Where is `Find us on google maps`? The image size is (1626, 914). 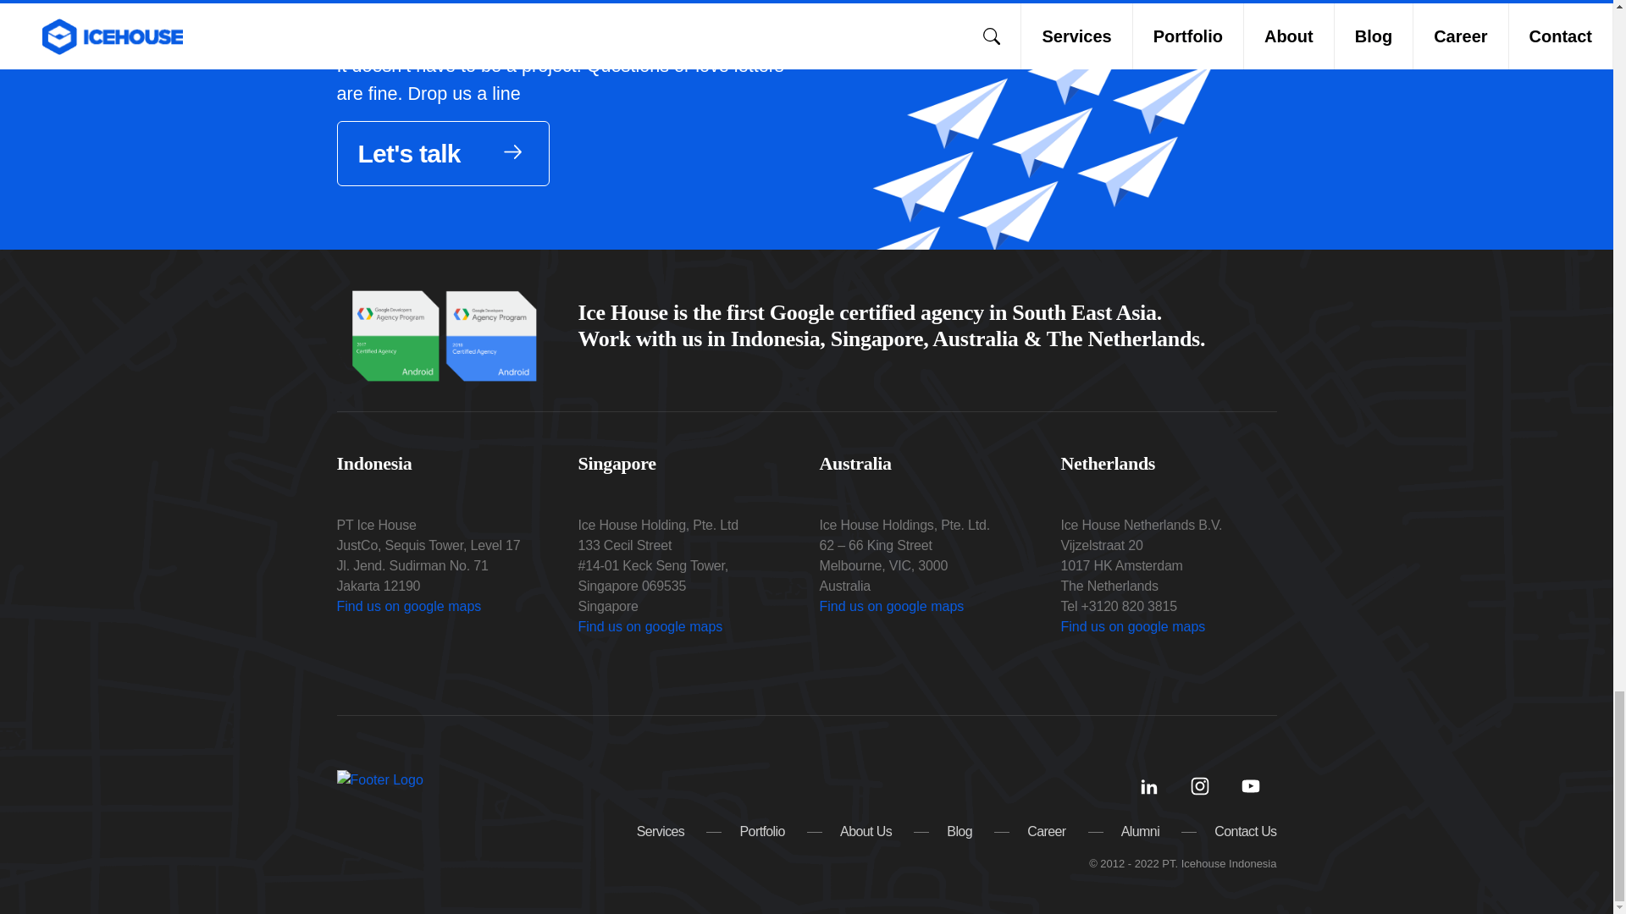
Find us on google maps is located at coordinates (891, 606).